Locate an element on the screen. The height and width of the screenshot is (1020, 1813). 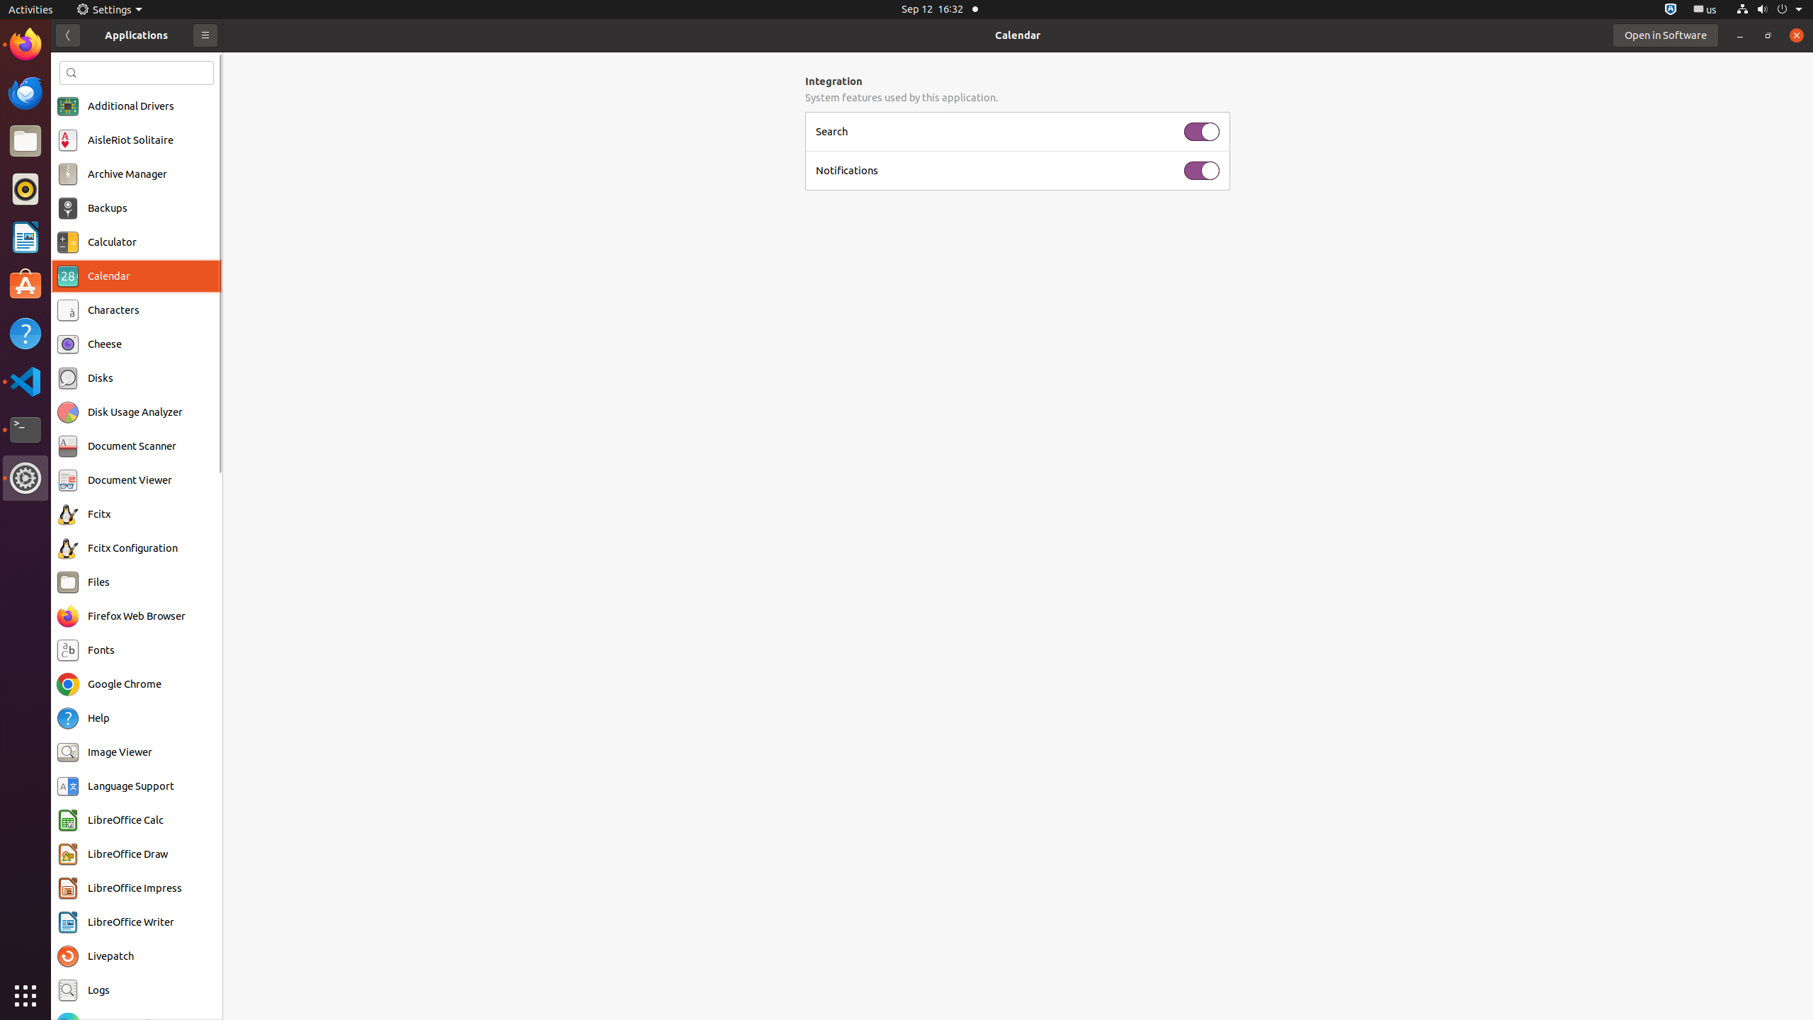
NAC Client is located at coordinates (113, 1058).